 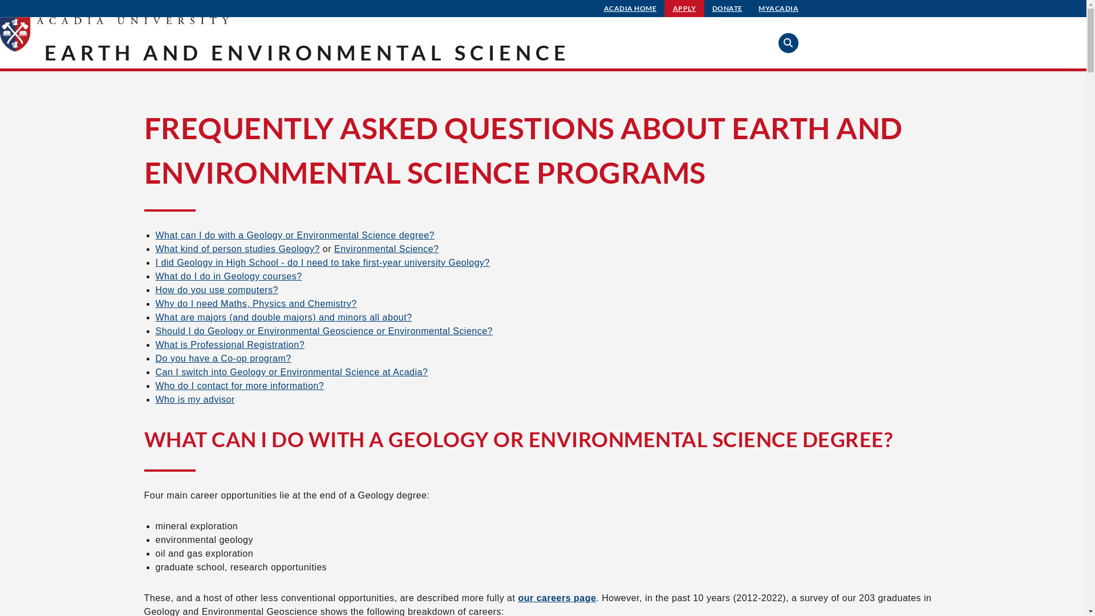 What do you see at coordinates (684, 9) in the screenshot?
I see `APPLY` at bounding box center [684, 9].